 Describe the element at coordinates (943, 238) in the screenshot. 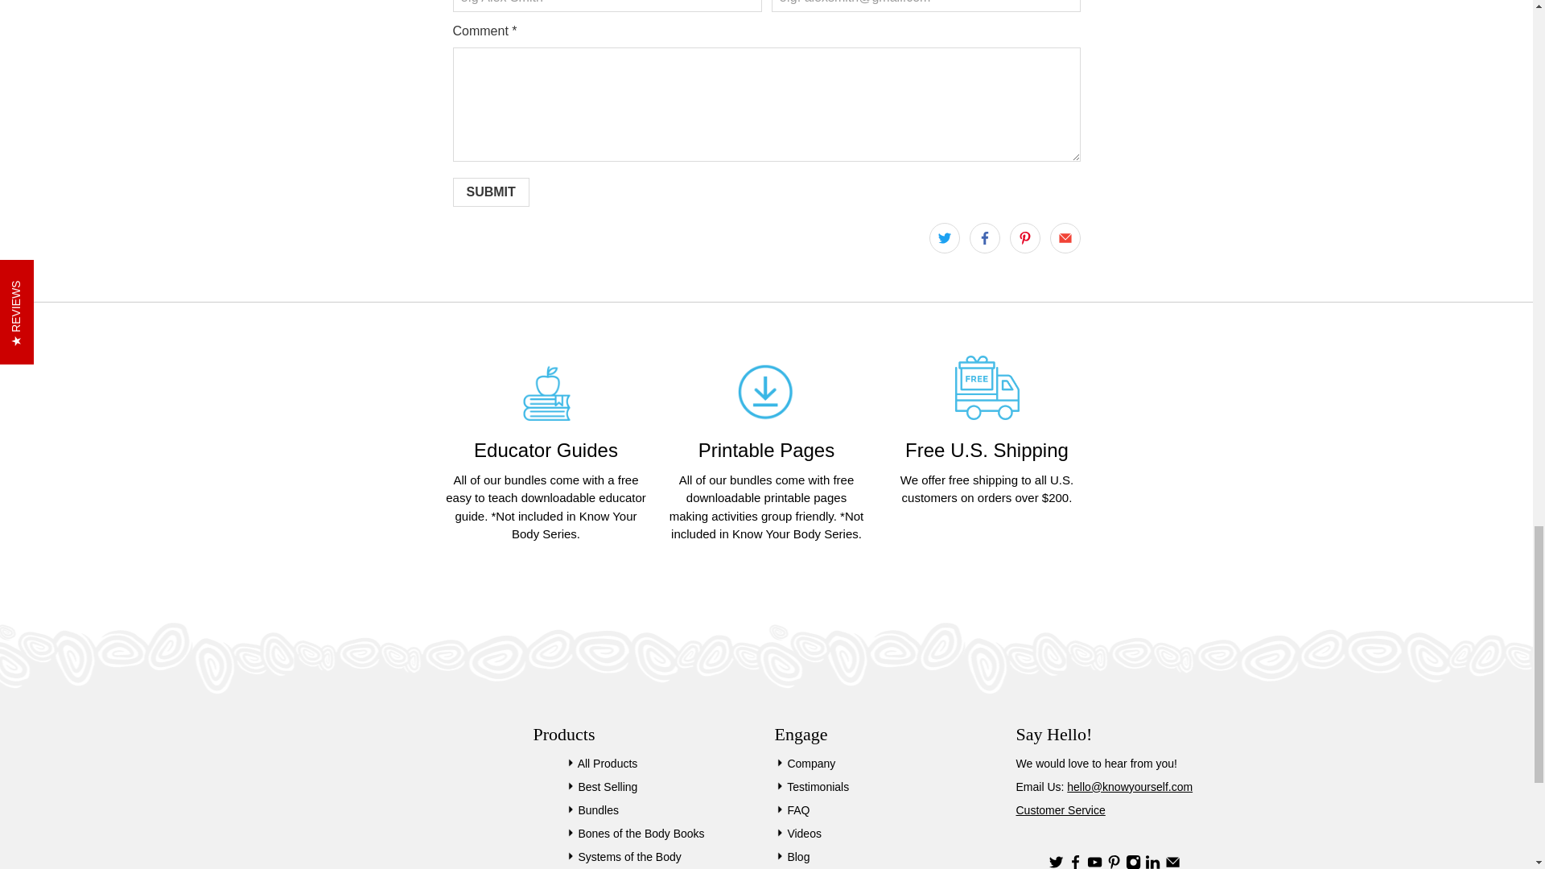

I see `Share this on Twitter` at that location.